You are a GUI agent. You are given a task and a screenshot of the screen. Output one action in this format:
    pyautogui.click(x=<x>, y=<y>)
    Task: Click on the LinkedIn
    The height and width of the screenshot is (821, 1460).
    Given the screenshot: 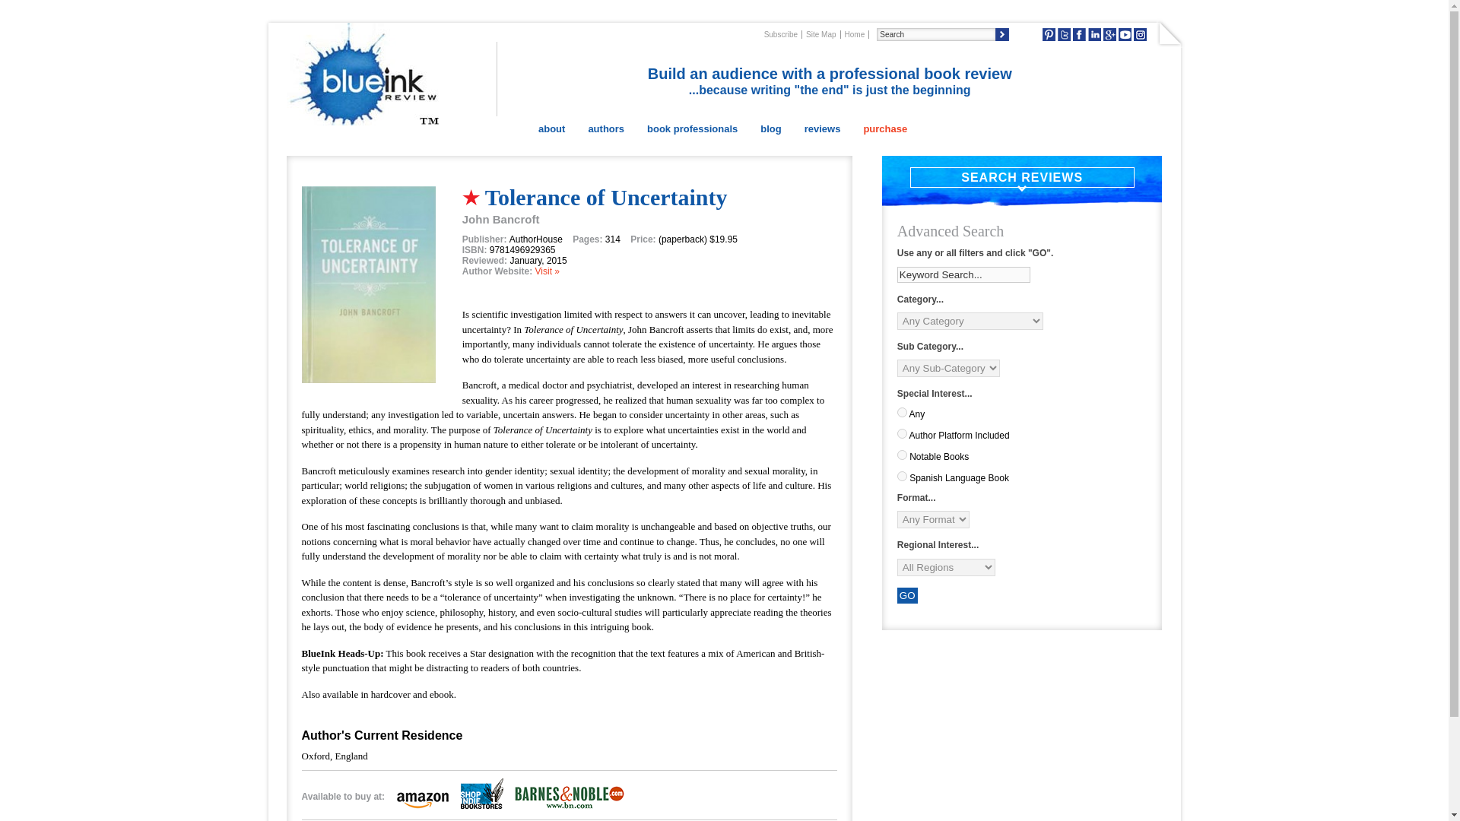 What is the action you would take?
    pyautogui.click(x=1093, y=34)
    